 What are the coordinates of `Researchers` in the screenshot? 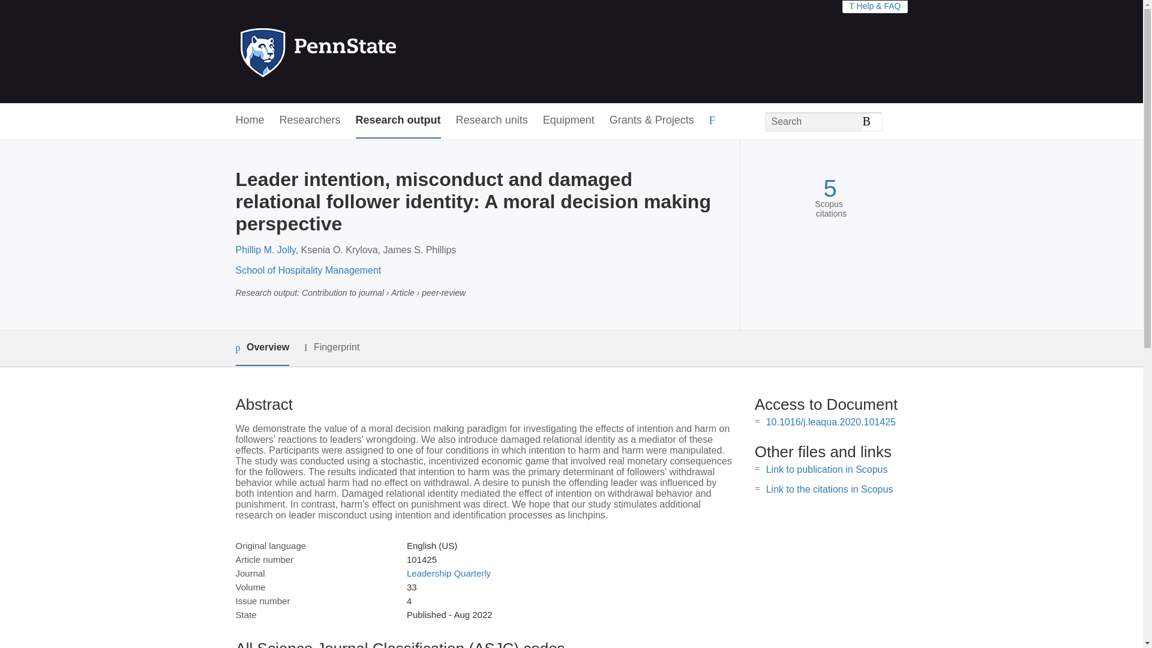 It's located at (310, 121).